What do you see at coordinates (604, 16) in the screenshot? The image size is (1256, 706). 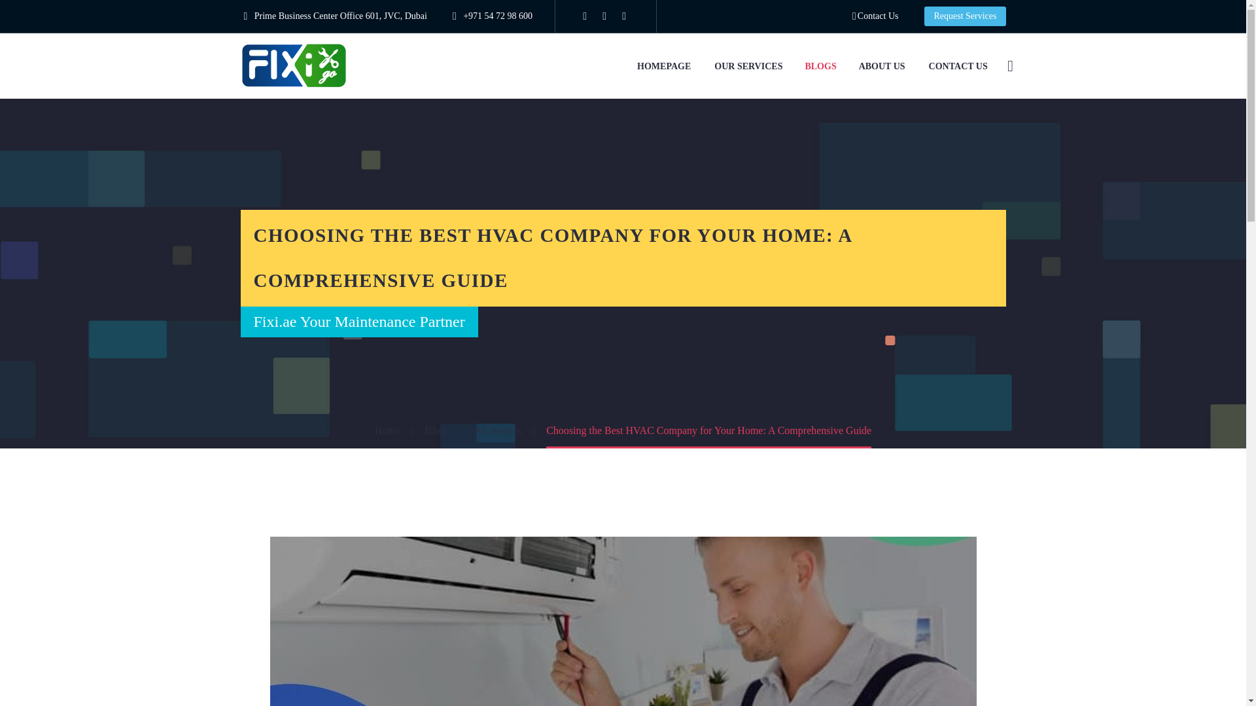 I see `Instagram` at bounding box center [604, 16].